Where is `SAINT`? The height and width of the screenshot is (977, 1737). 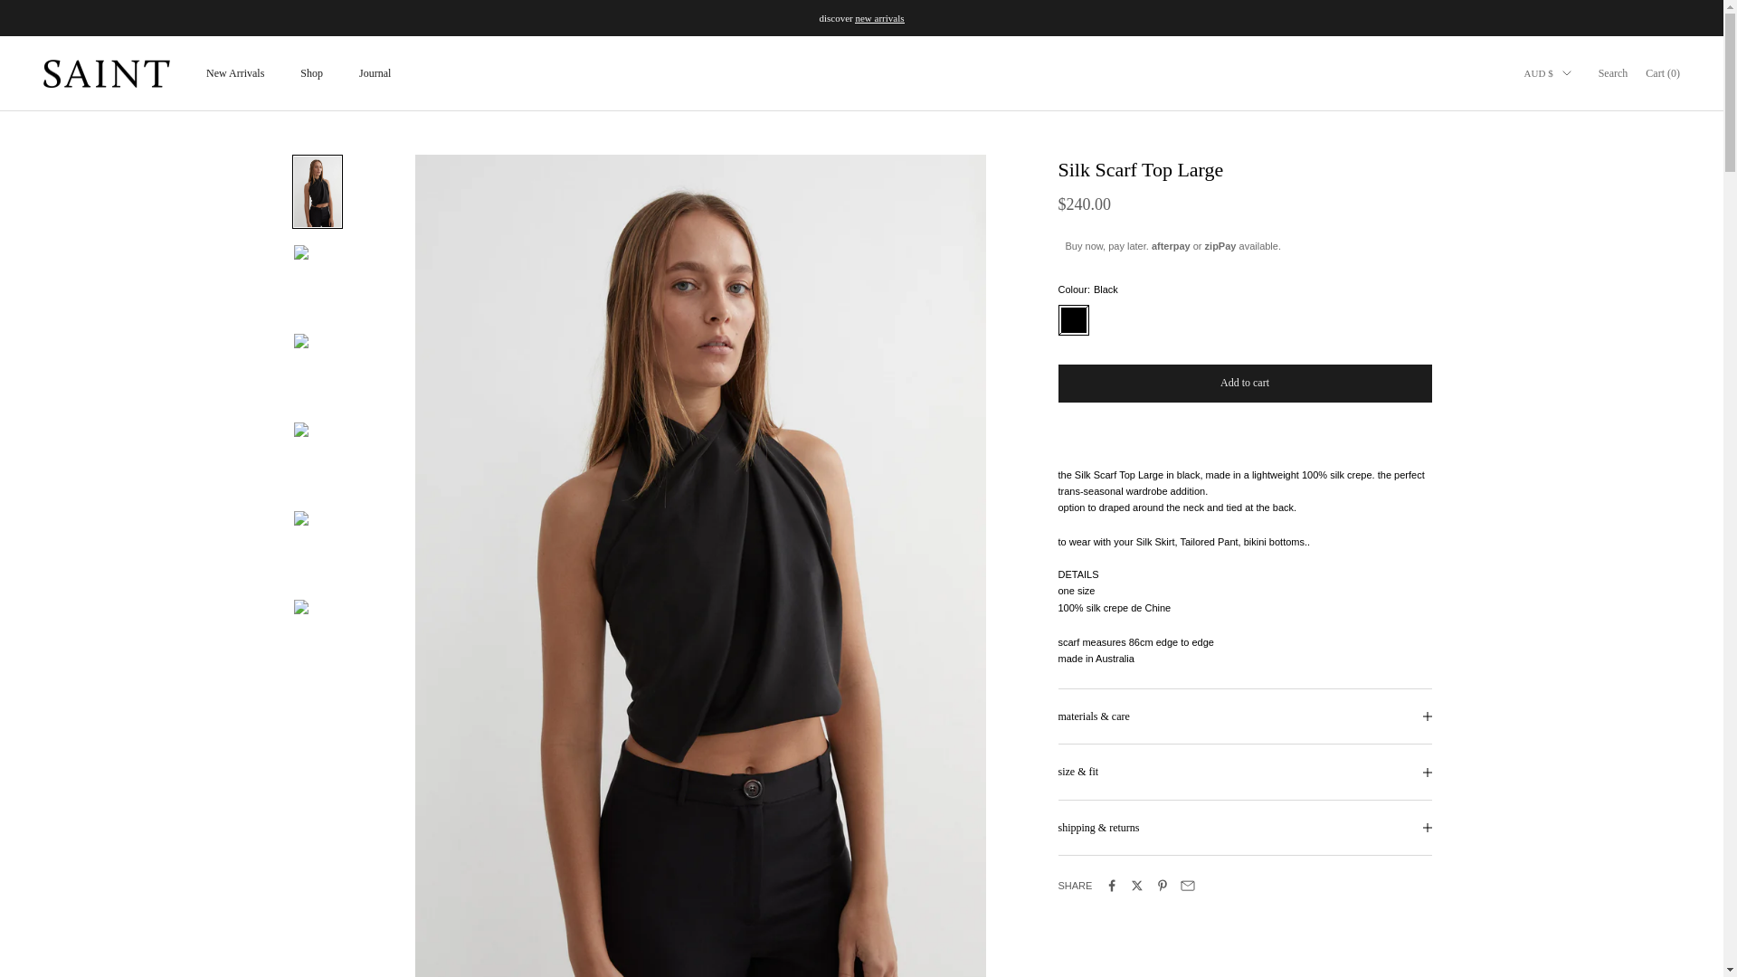 SAINT is located at coordinates (107, 74).